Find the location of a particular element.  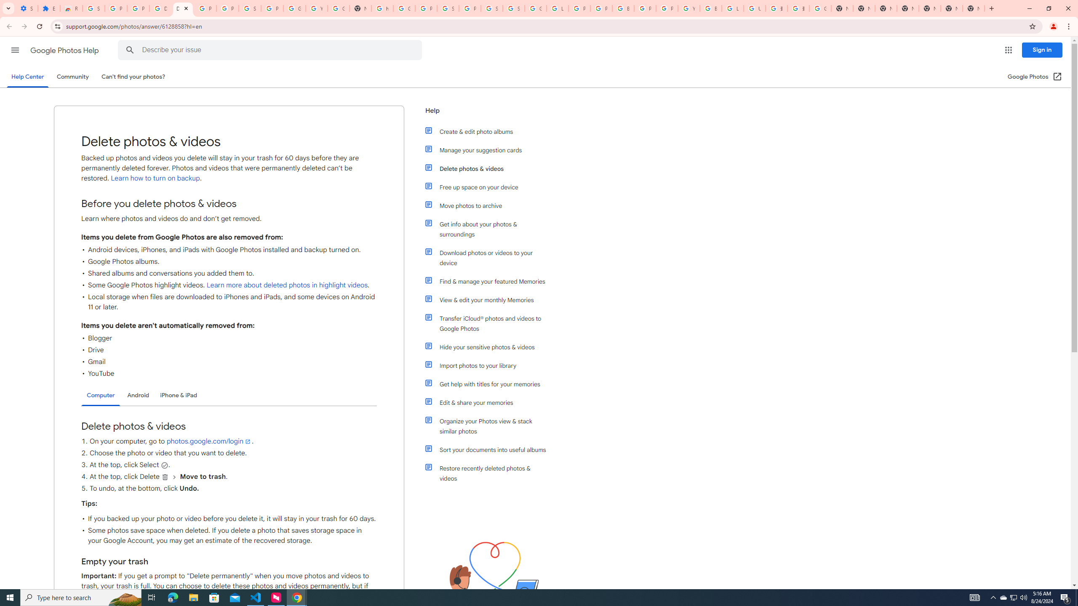

Google Photos (Open in a new window) is located at coordinates (1035, 77).